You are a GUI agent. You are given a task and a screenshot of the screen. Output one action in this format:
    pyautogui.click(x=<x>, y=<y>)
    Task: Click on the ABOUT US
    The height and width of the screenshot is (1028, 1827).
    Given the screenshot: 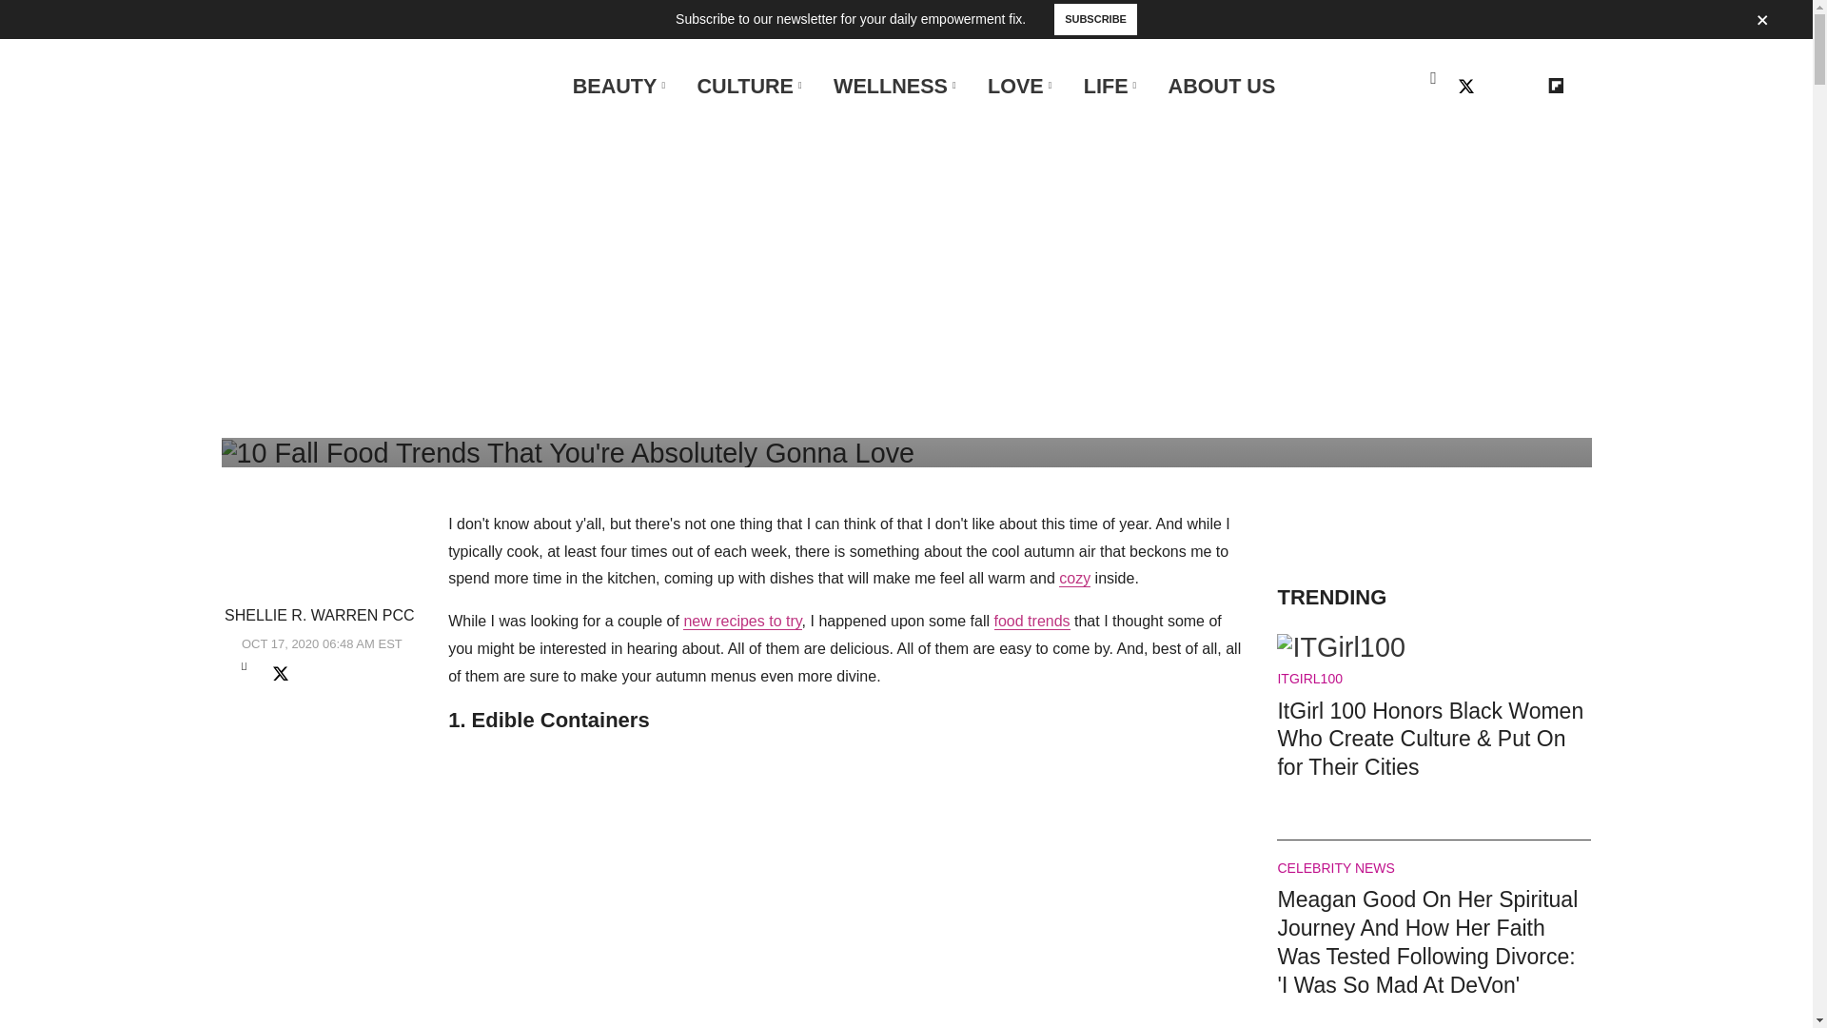 What is the action you would take?
    pyautogui.click(x=1222, y=86)
    